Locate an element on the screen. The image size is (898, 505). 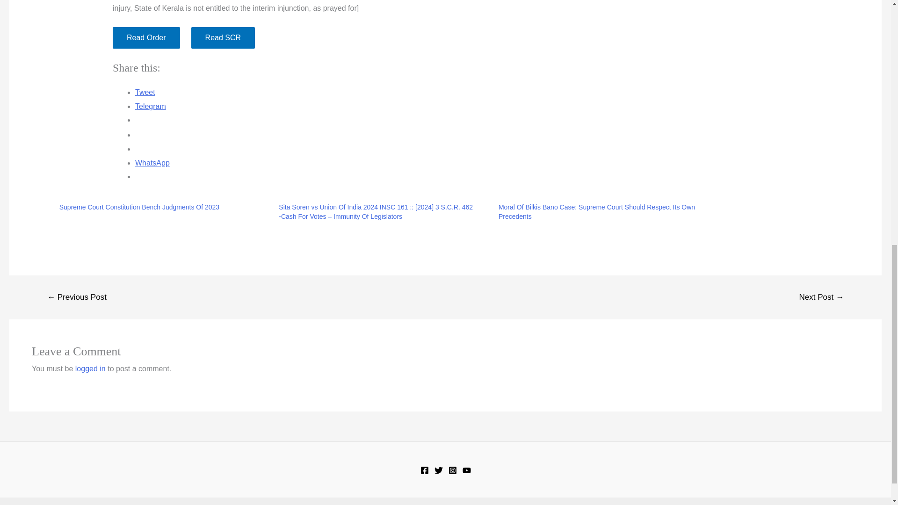
Click to share on WhatsApp is located at coordinates (152, 163).